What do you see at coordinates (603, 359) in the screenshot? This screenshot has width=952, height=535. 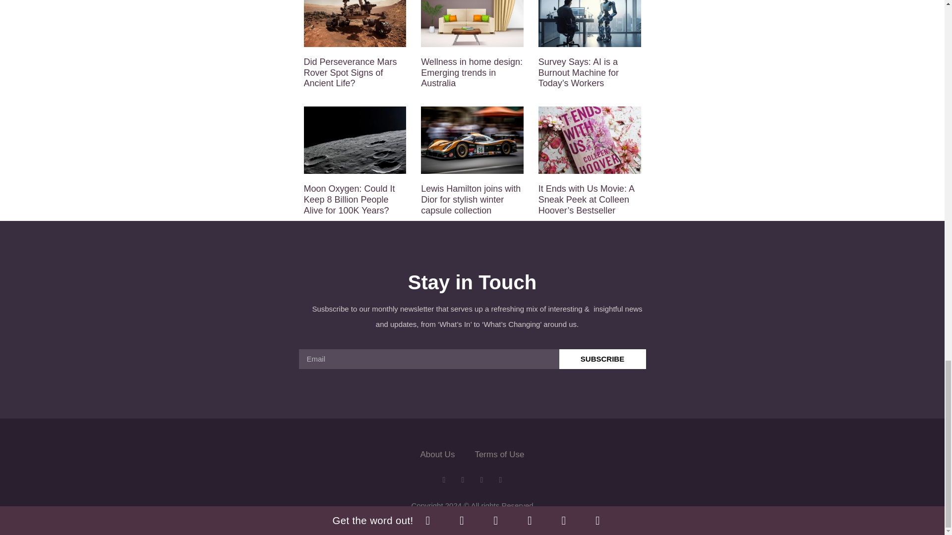 I see `SUBSCRIBE` at bounding box center [603, 359].